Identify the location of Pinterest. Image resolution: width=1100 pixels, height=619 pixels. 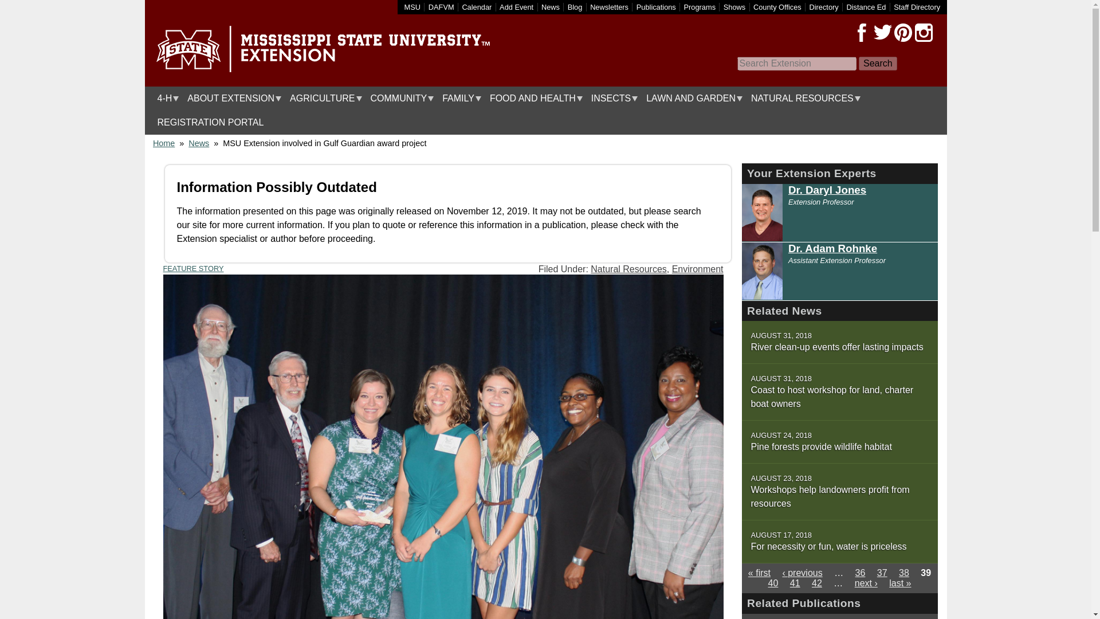
(902, 33).